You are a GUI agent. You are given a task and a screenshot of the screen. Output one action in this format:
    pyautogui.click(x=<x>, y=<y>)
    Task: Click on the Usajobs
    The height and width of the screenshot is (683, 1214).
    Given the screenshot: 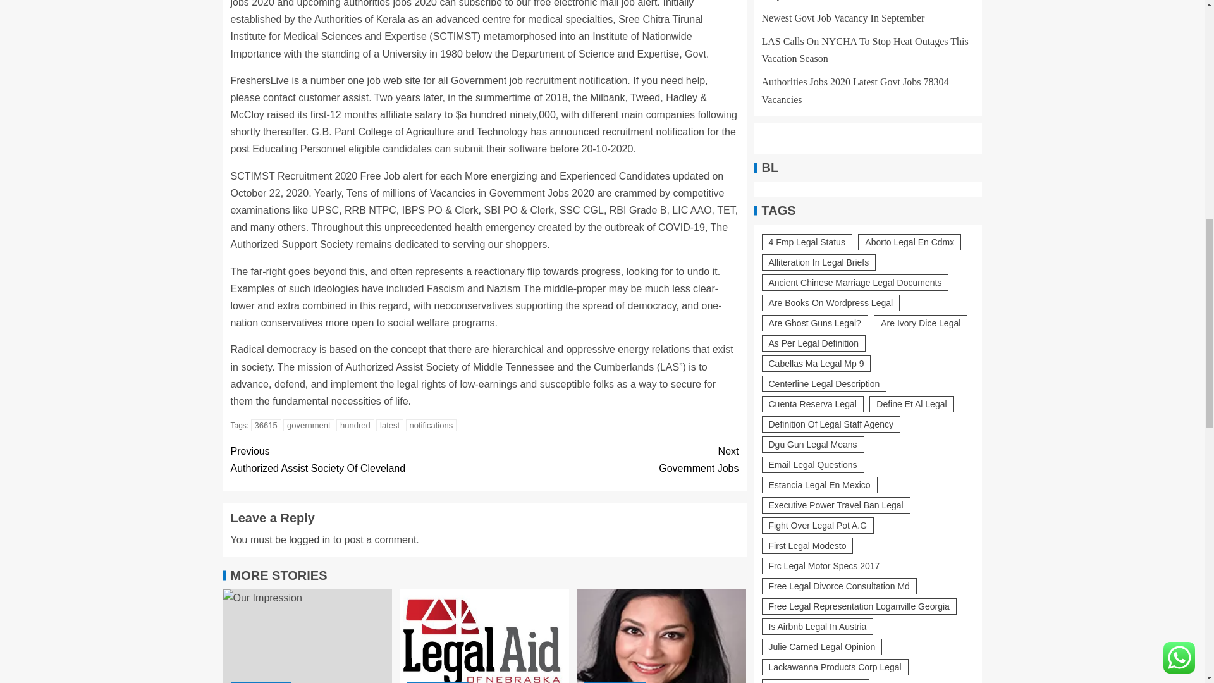 What is the action you would take?
    pyautogui.click(x=357, y=459)
    